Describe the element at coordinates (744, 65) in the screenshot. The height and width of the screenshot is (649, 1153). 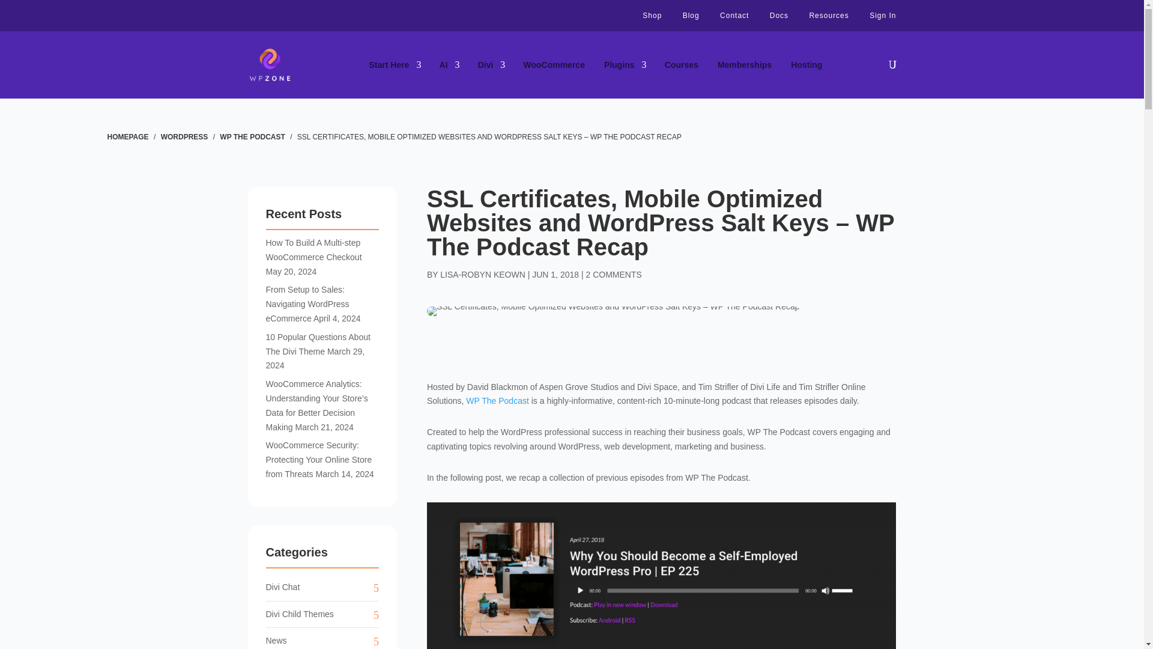
I see `Memberships` at that location.